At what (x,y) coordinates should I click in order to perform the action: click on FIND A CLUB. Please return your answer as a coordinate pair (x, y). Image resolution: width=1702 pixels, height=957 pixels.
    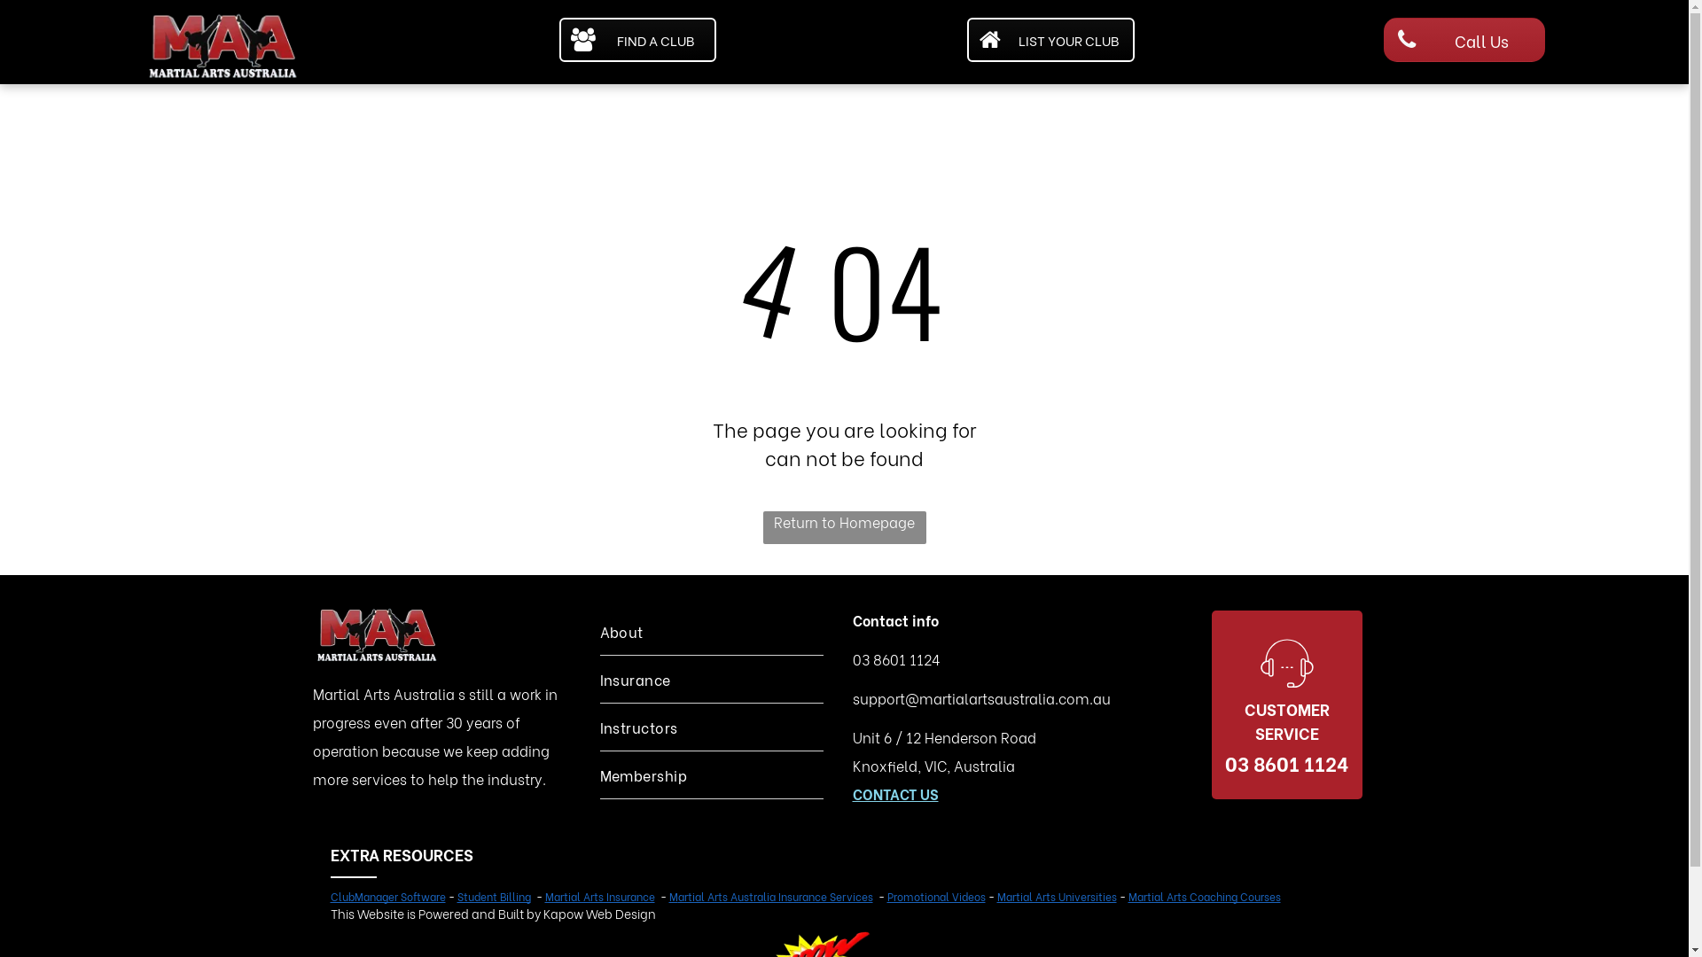
    Looking at the image, I should click on (638, 40).